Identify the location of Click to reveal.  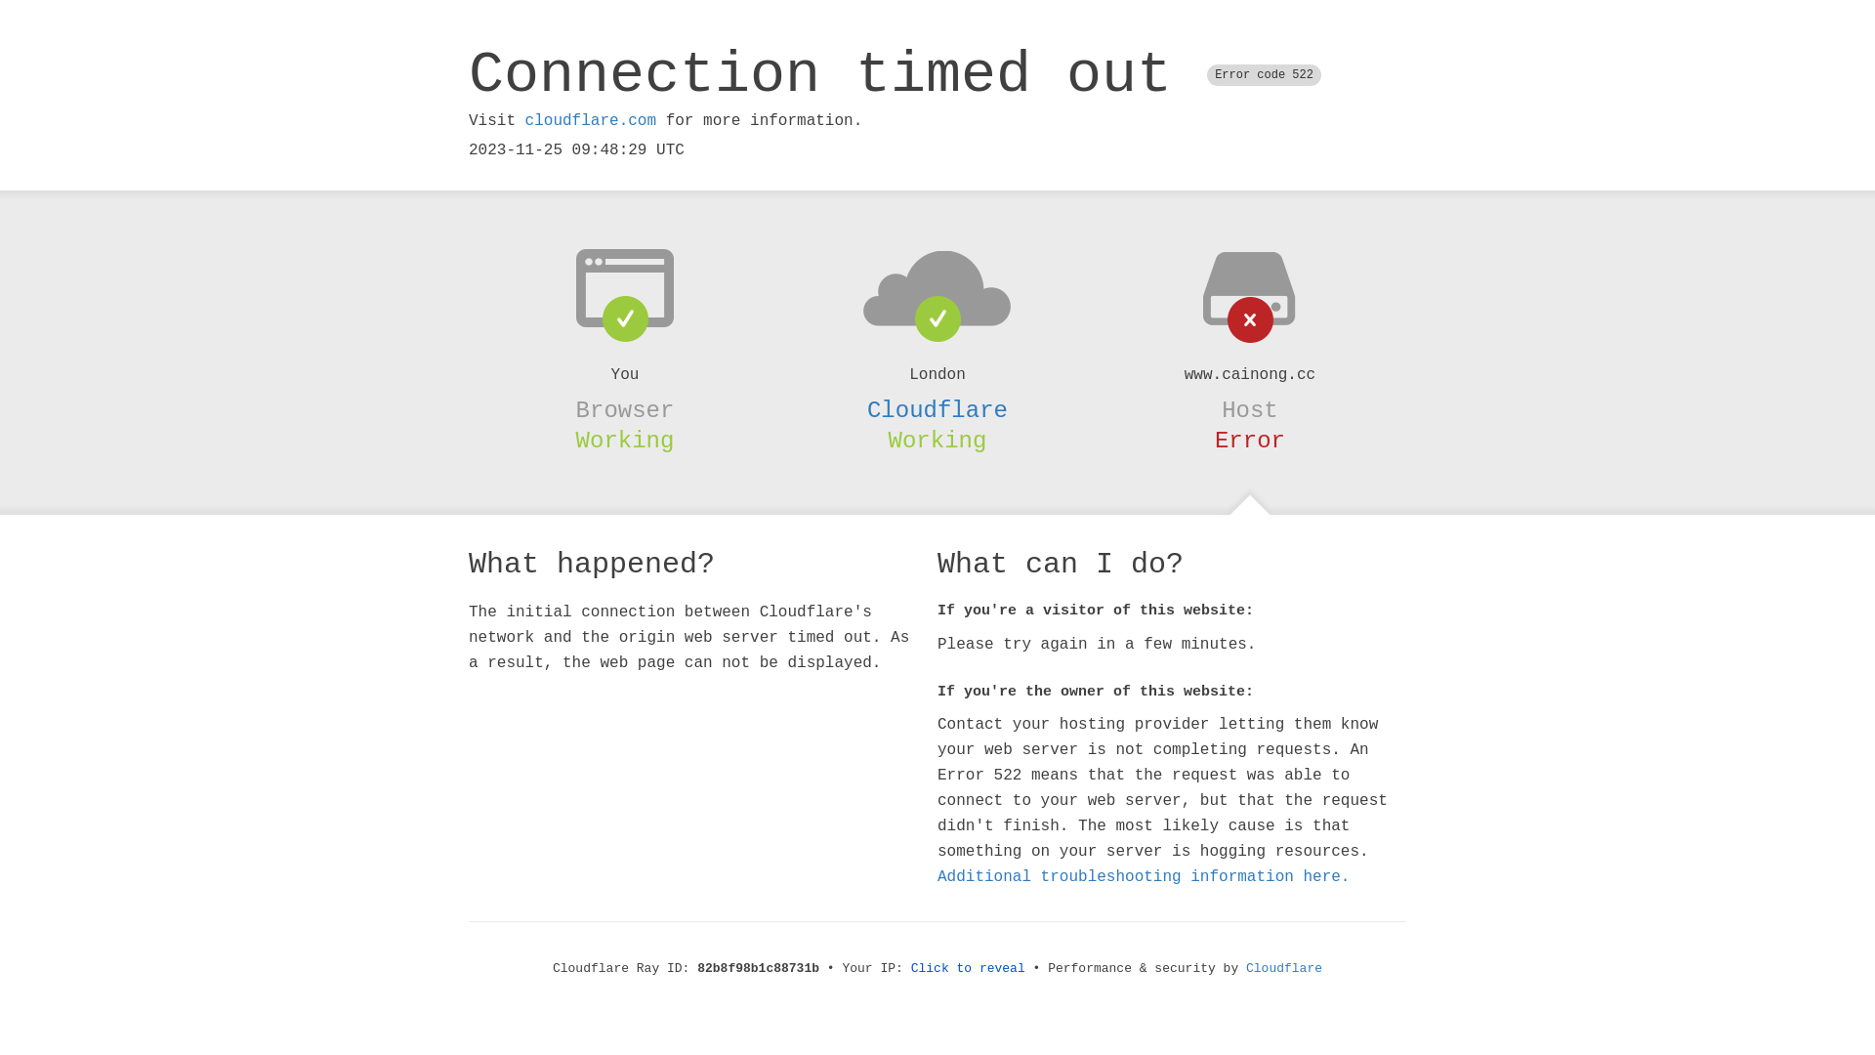
(969, 969).